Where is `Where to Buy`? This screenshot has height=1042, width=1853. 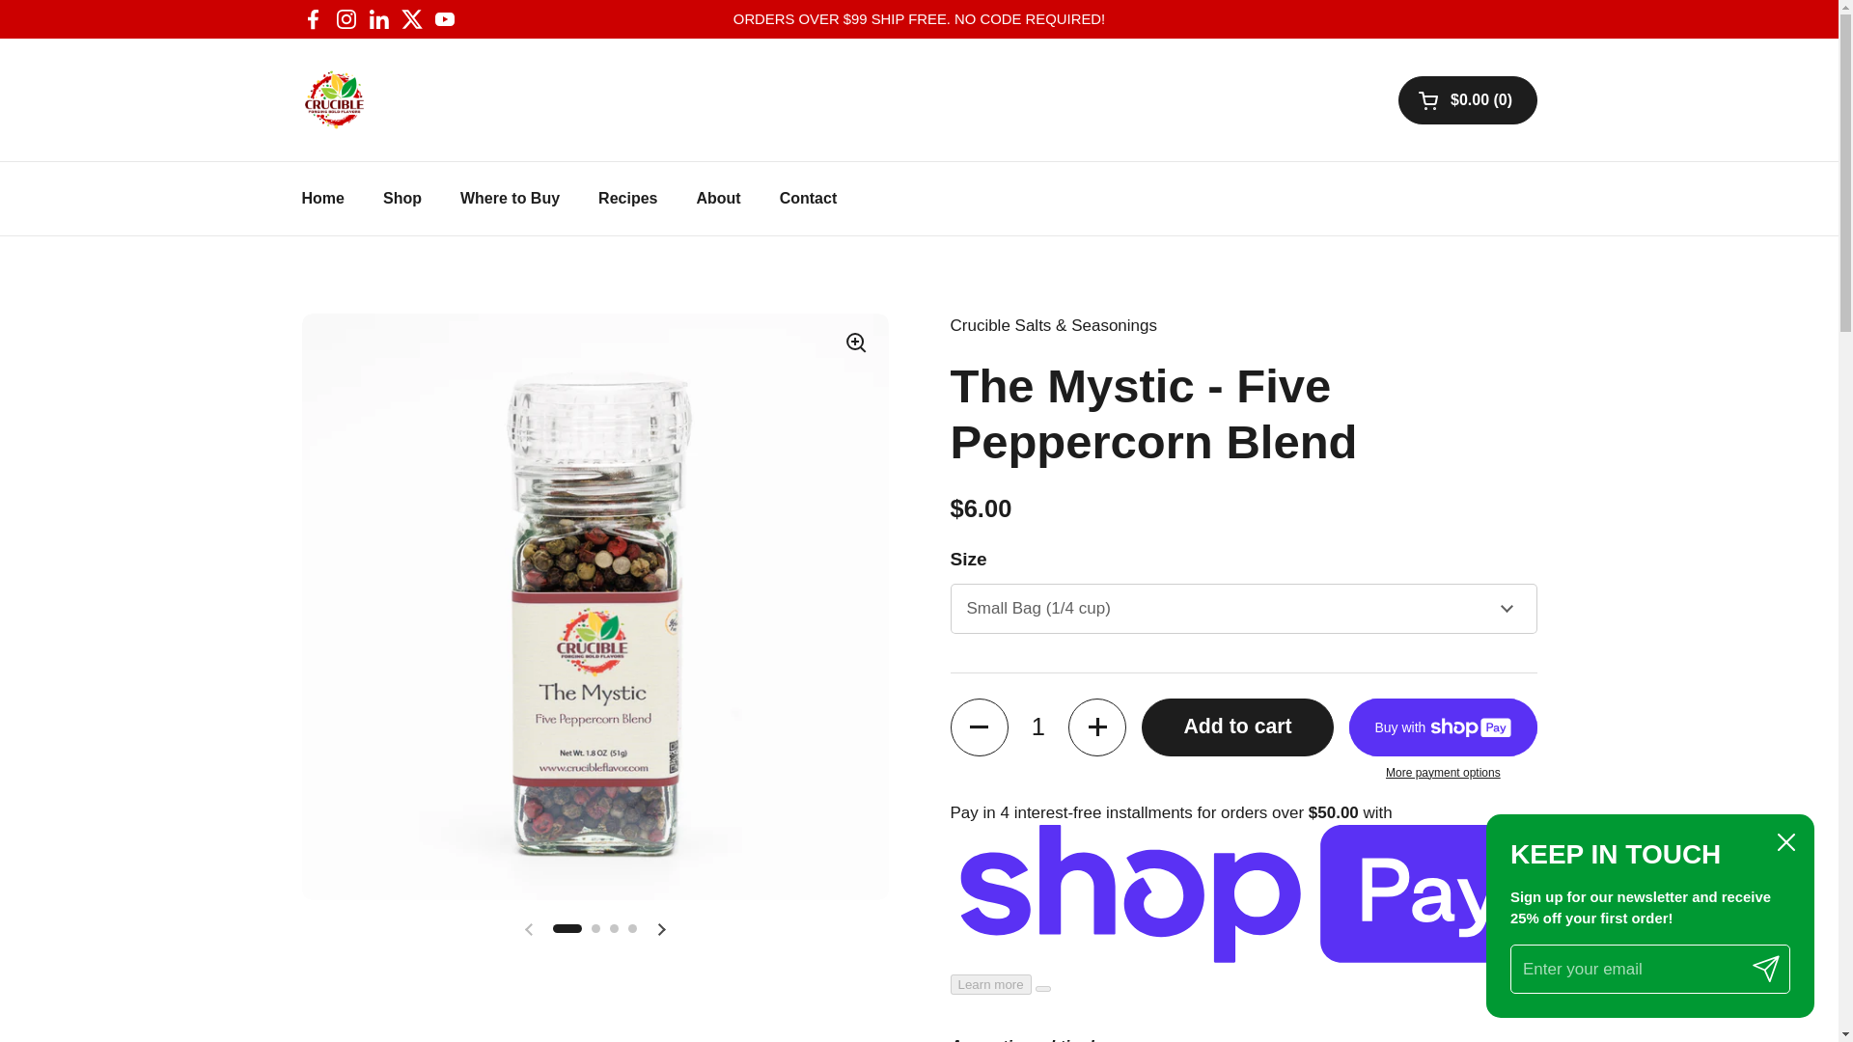
Where to Buy is located at coordinates (510, 198).